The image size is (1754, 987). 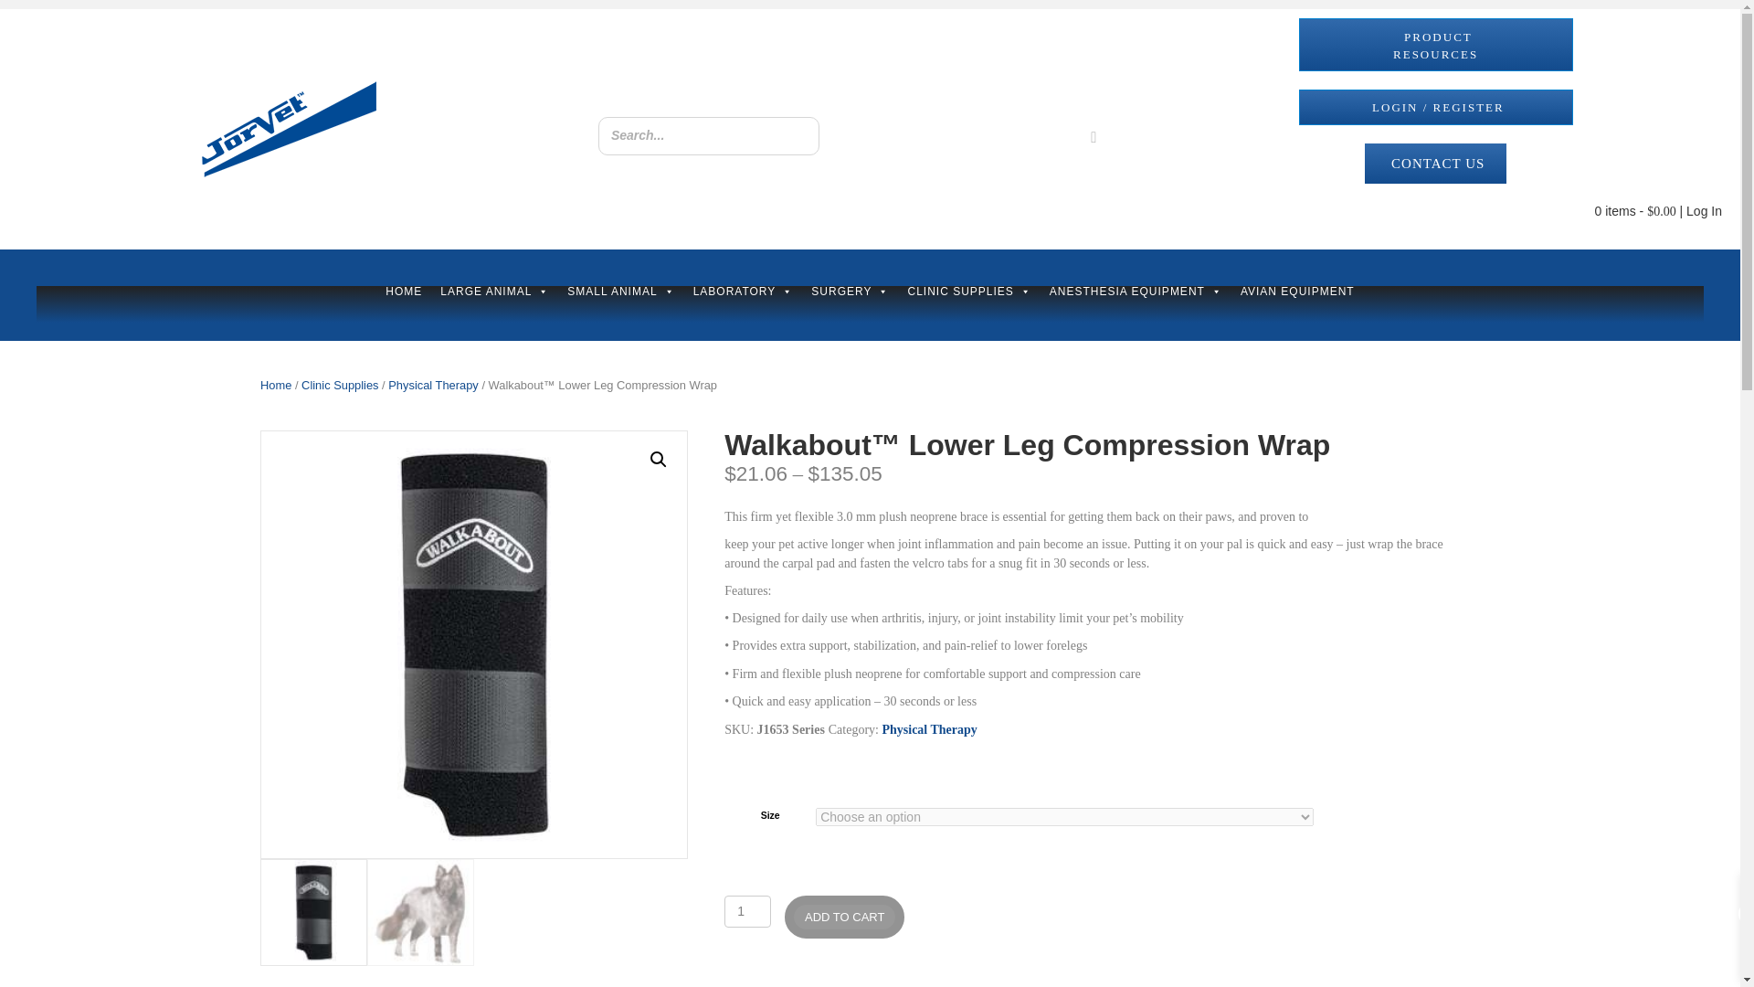 I want to click on LARGE ANIMAL, so click(x=634, y=307).